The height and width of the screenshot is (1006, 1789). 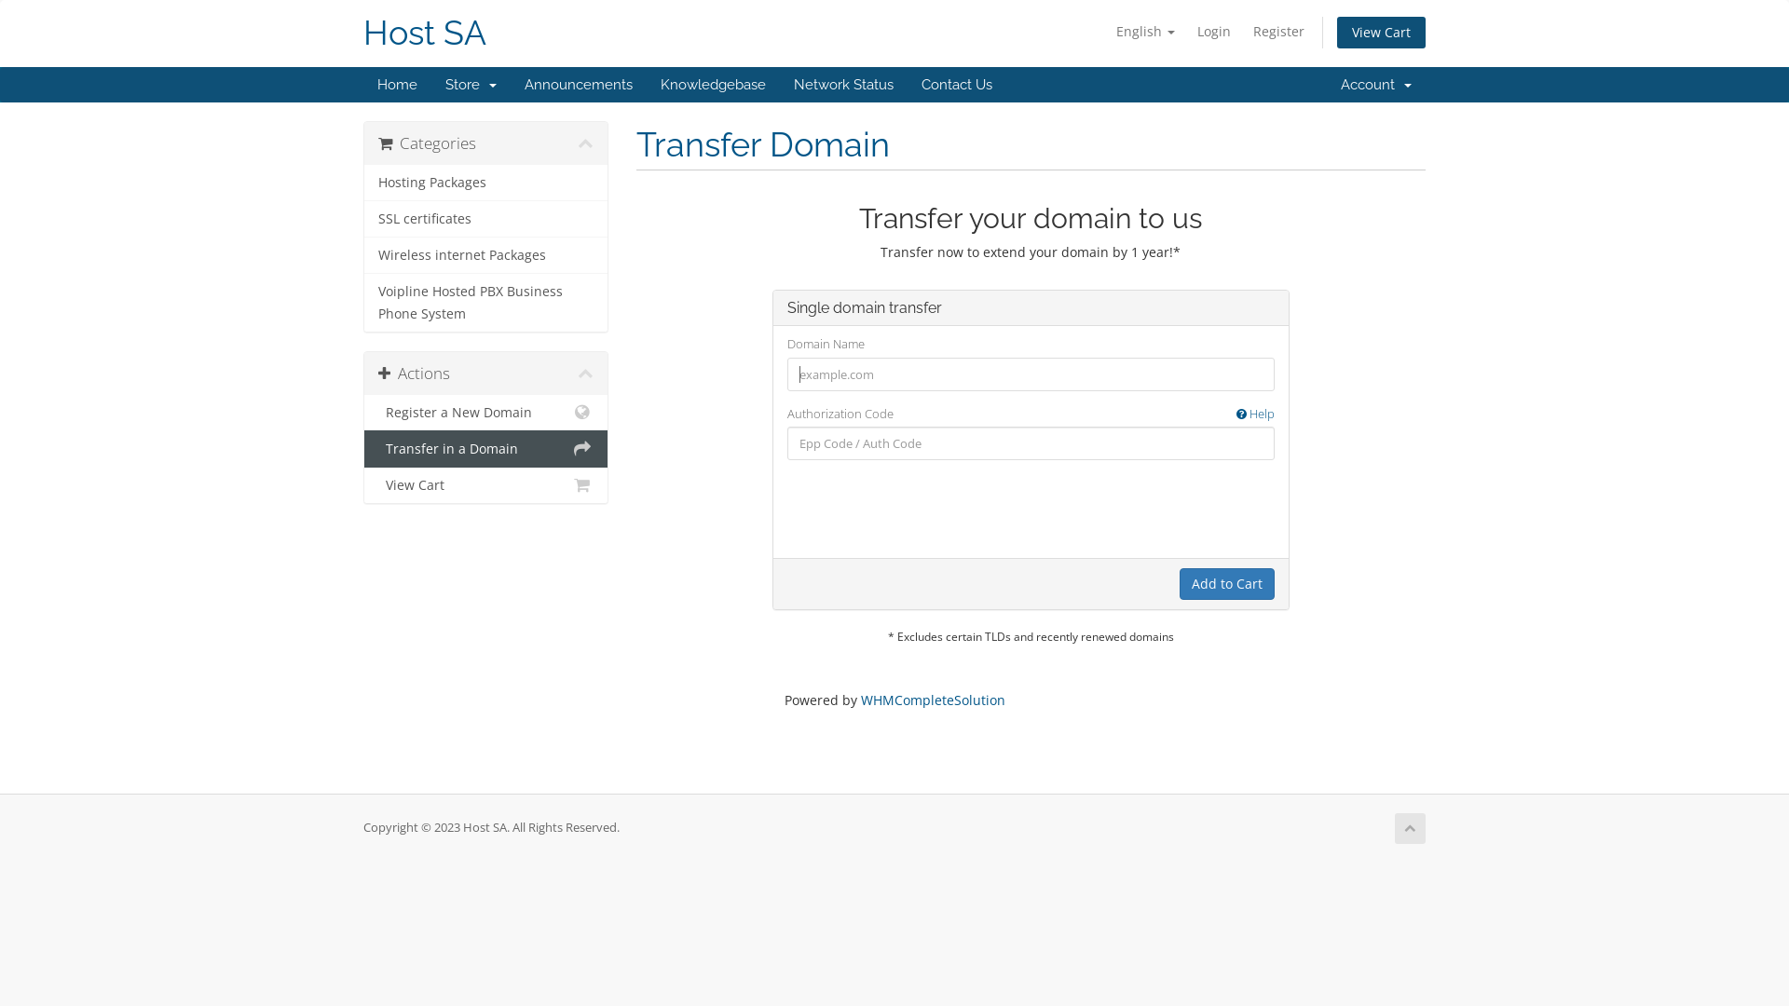 What do you see at coordinates (397, 85) in the screenshot?
I see `Home` at bounding box center [397, 85].